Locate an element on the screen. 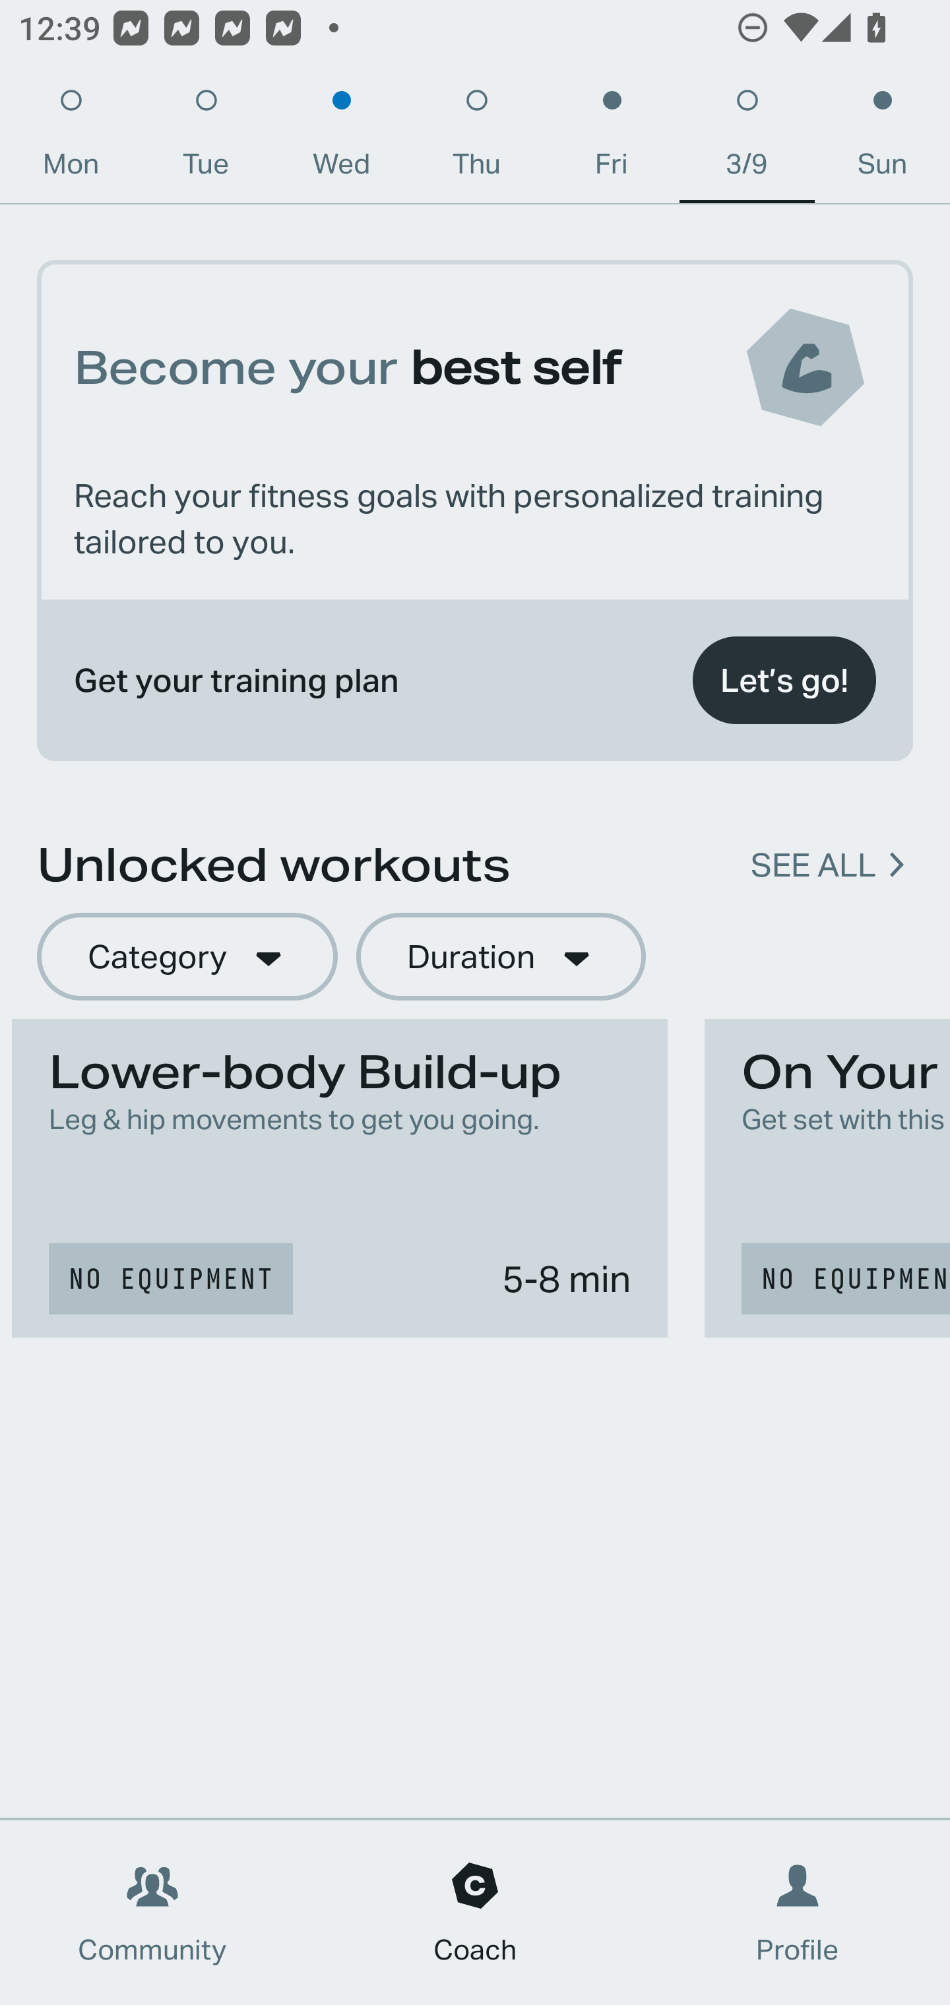 Image resolution: width=950 pixels, height=2005 pixels. Fri is located at coordinates (612, 139).